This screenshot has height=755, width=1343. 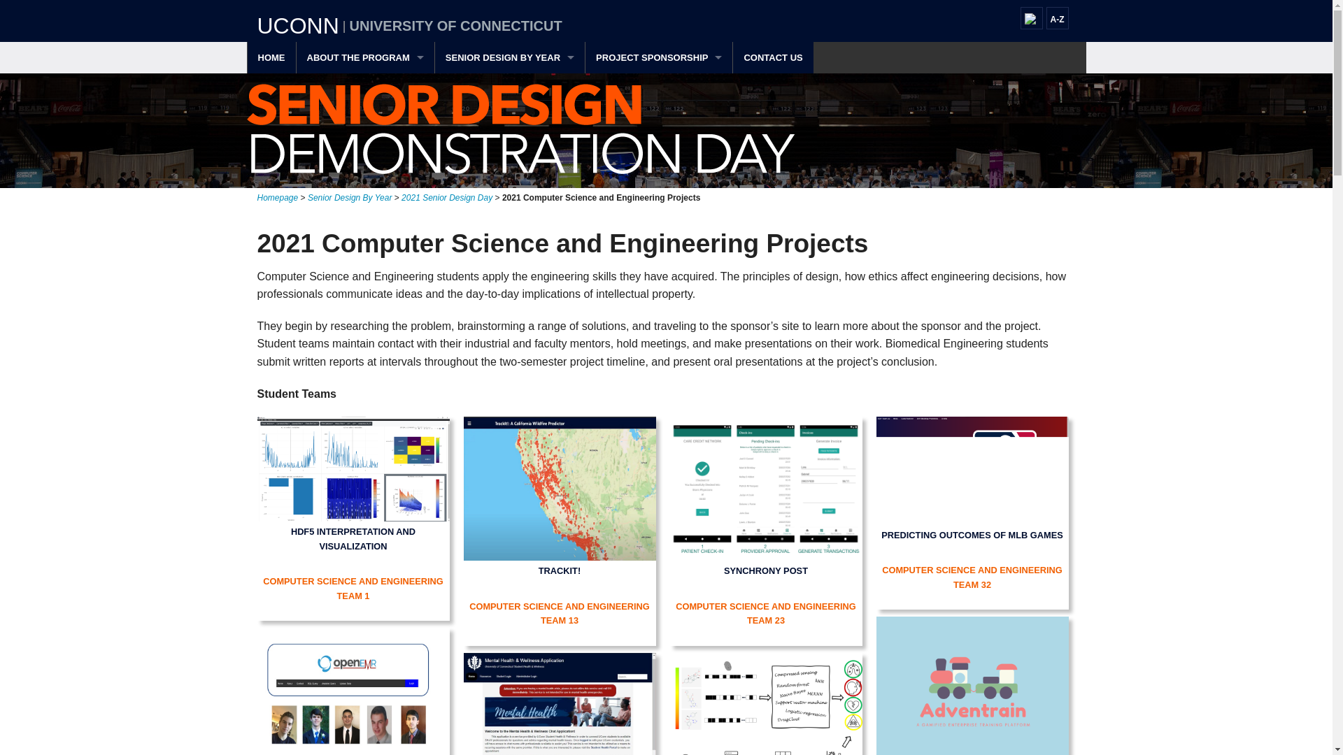 I want to click on ABOUT THE PROGRAM, so click(x=365, y=57).